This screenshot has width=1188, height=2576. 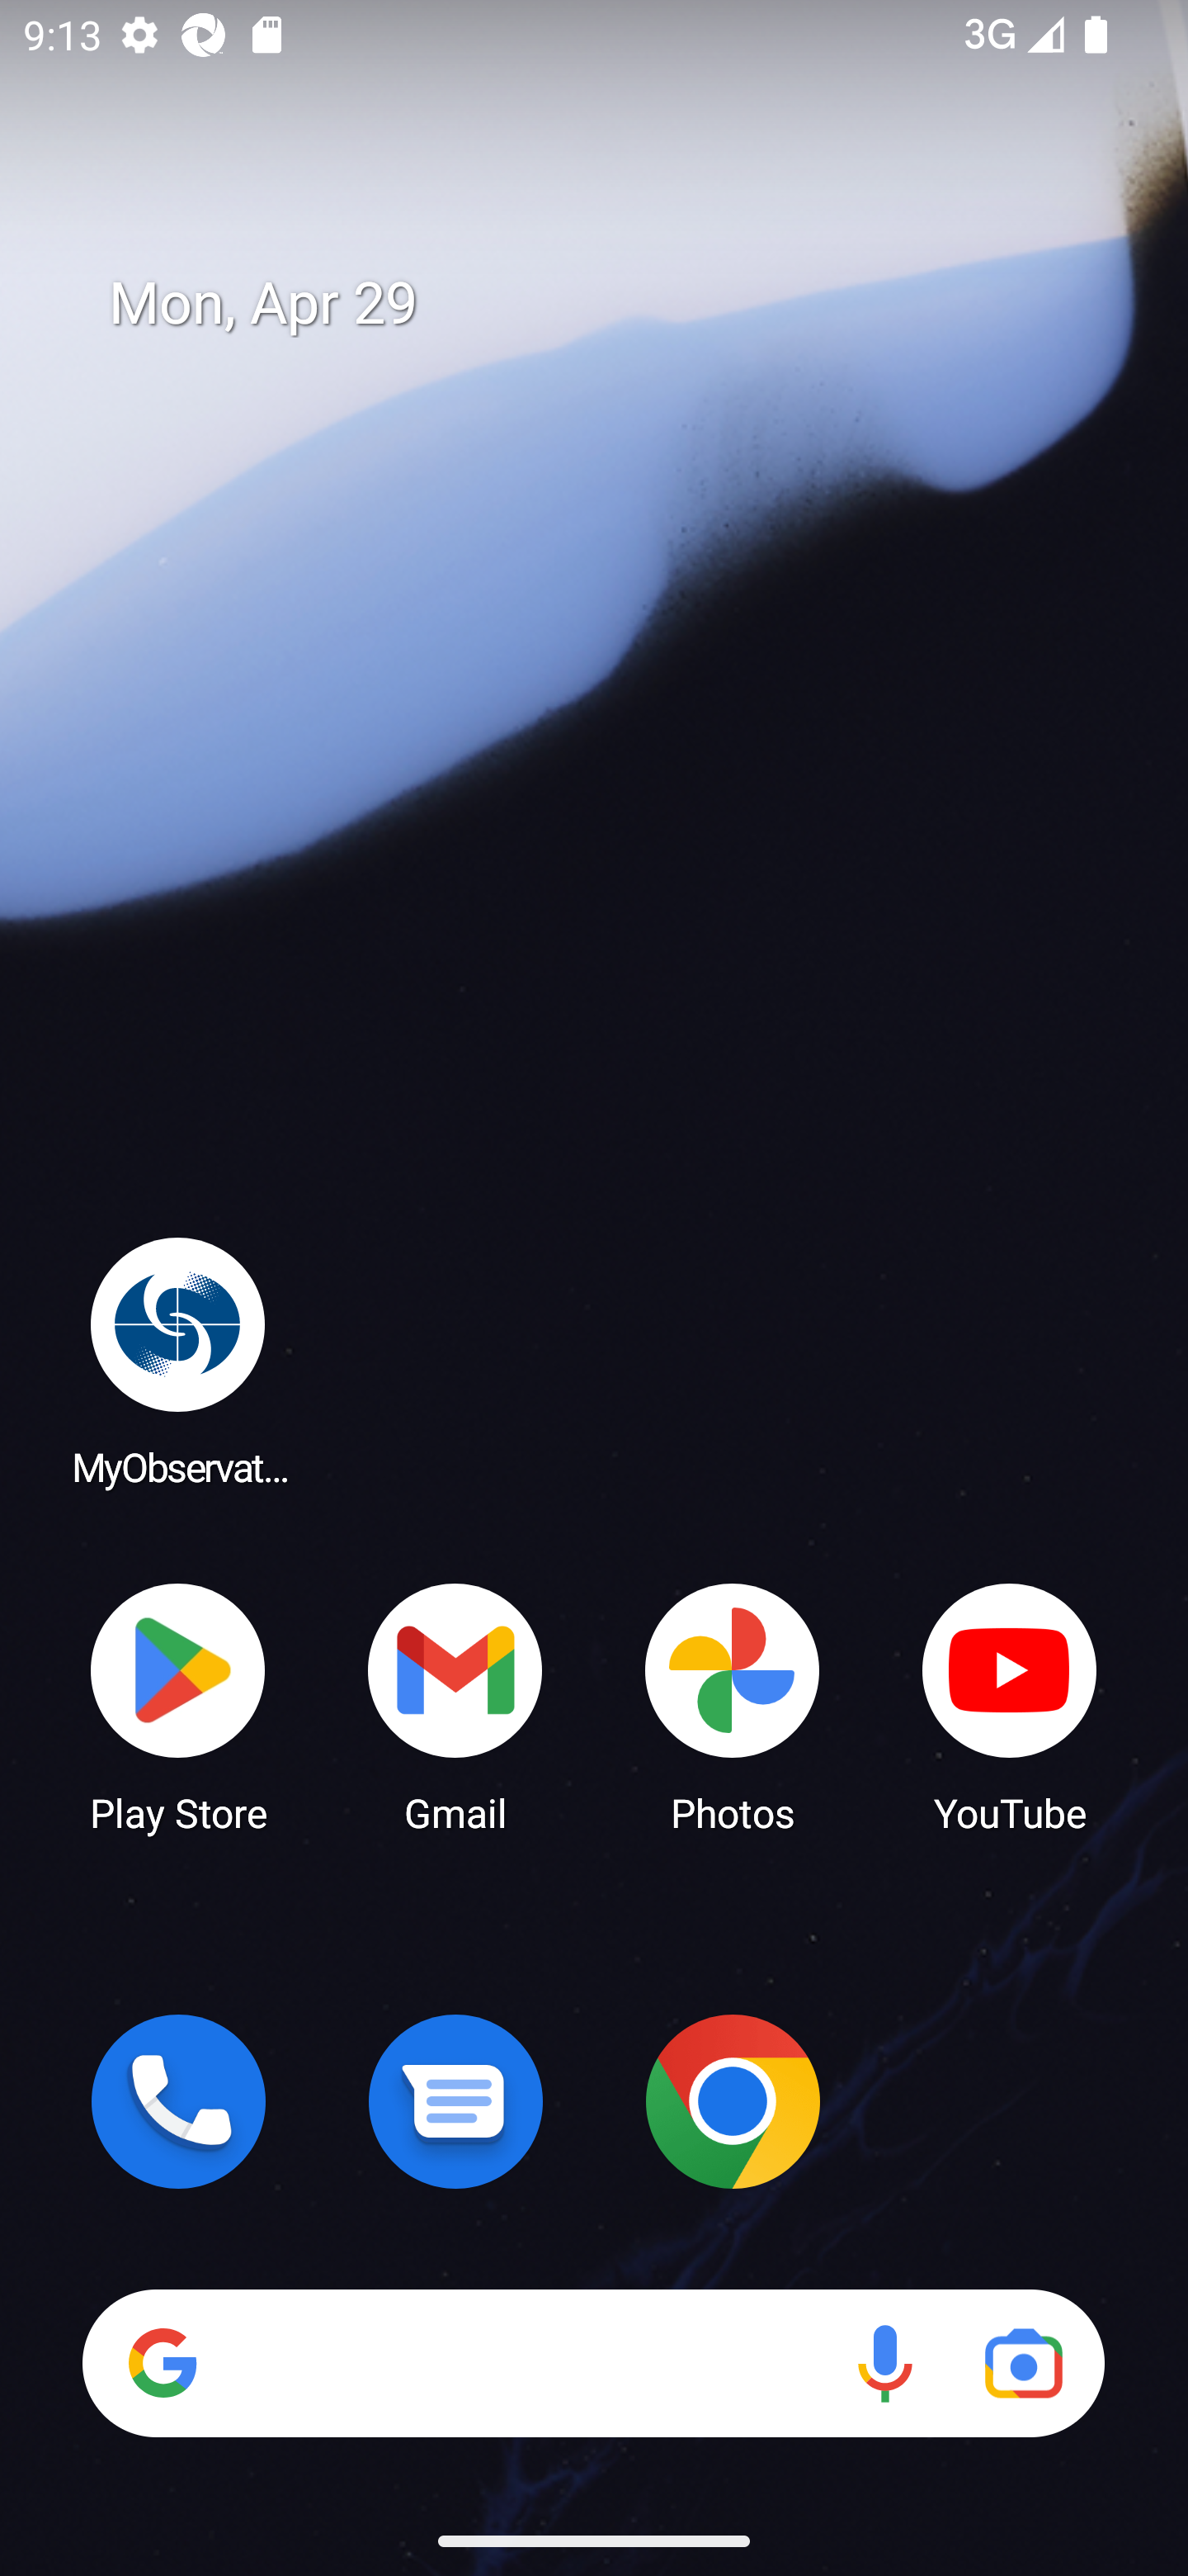 What do you see at coordinates (455, 1706) in the screenshot?
I see `Gmail` at bounding box center [455, 1706].